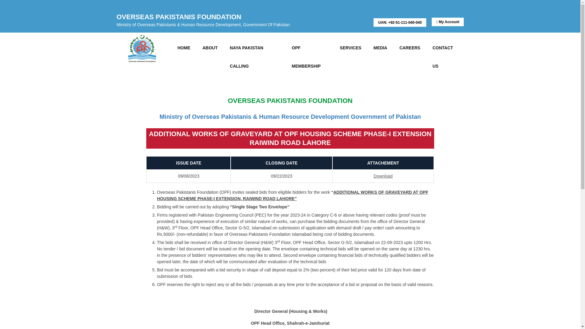 This screenshot has width=585, height=329. What do you see at coordinates (445, 48) in the screenshot?
I see `CONTACT US` at bounding box center [445, 48].